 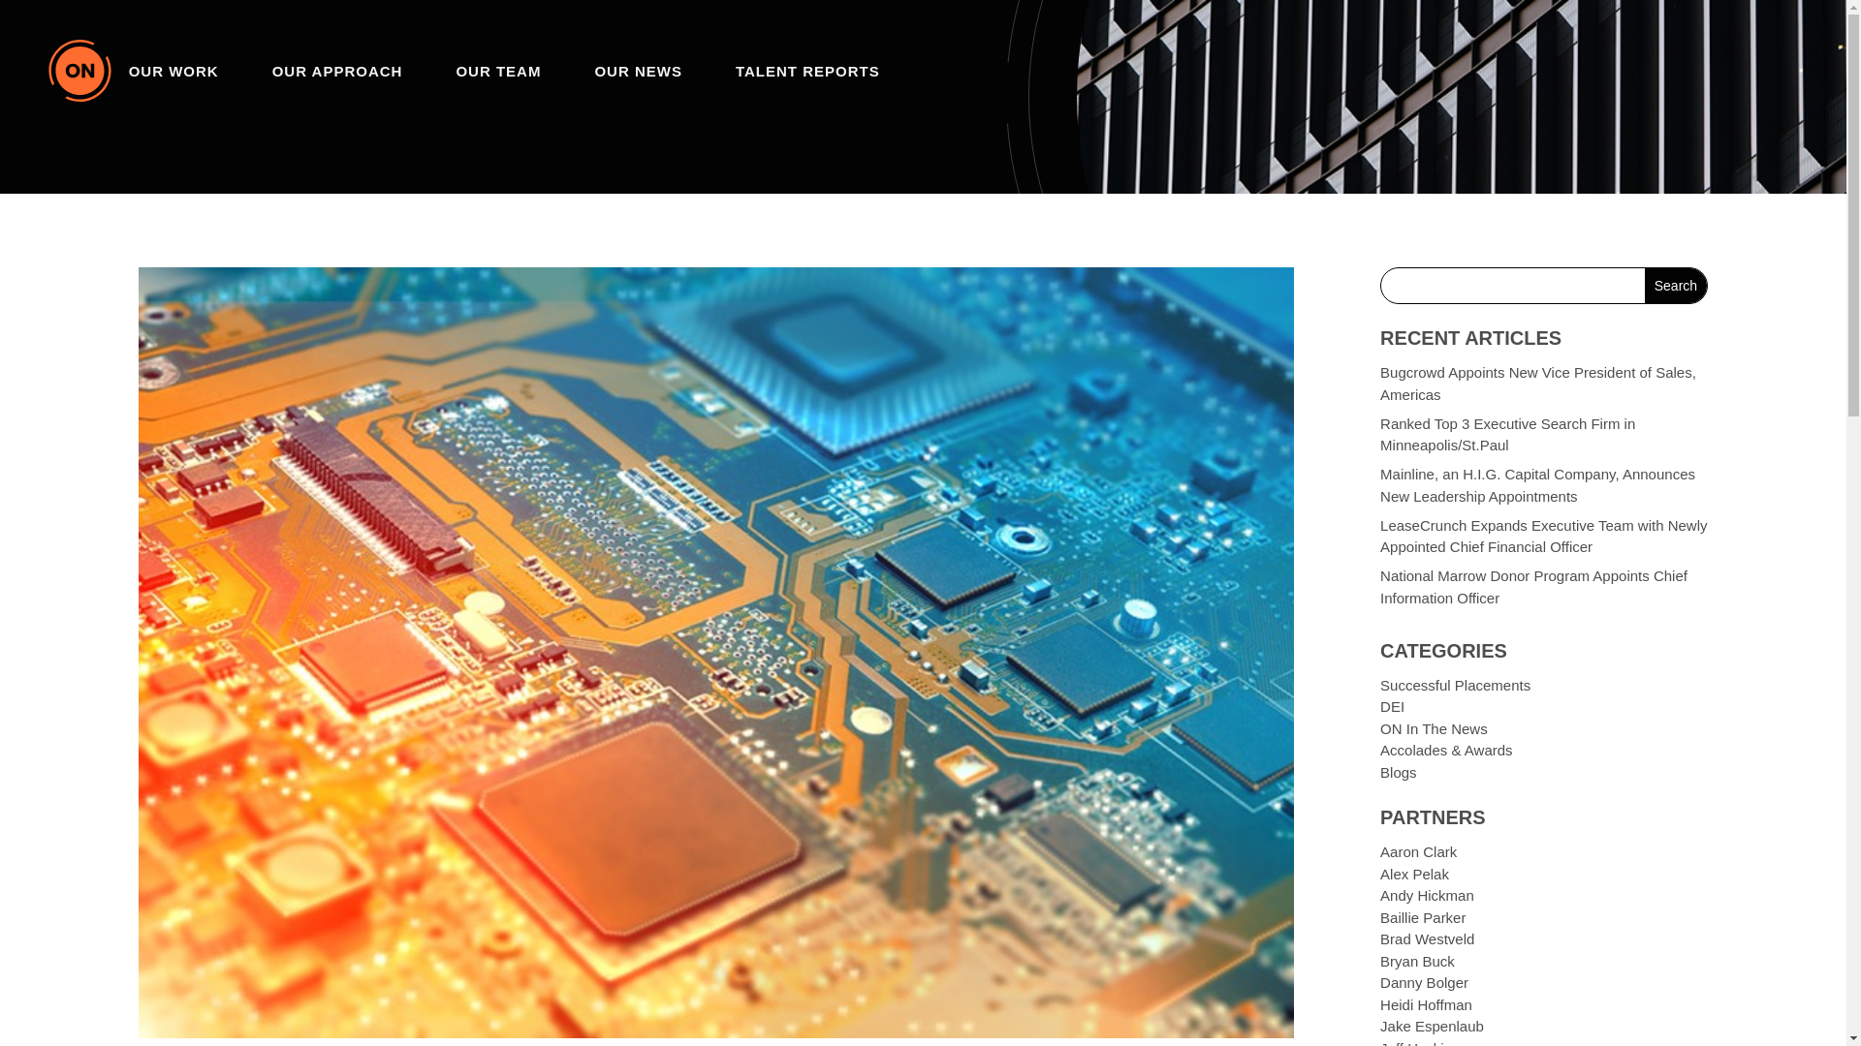 What do you see at coordinates (498, 71) in the screenshot?
I see `OUR TEAM` at bounding box center [498, 71].